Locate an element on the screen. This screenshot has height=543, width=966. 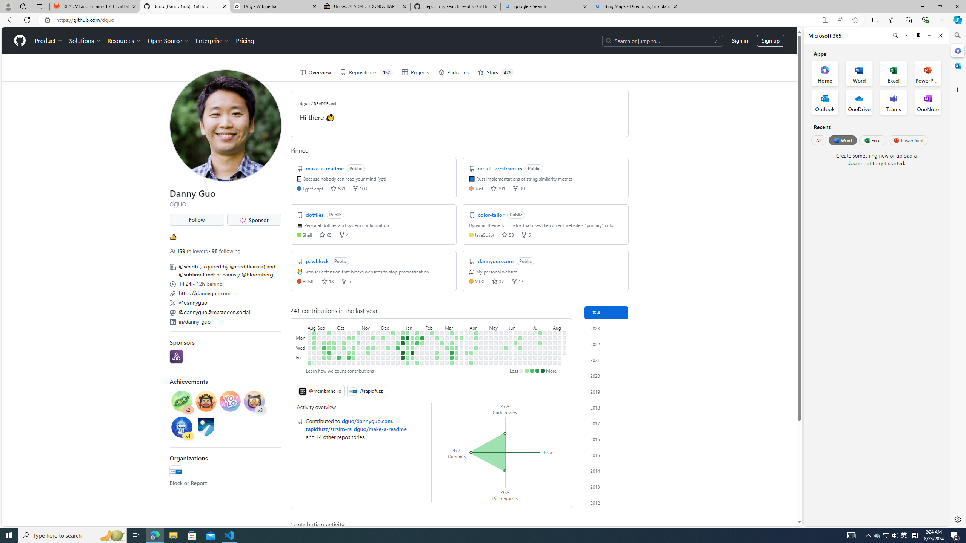
No contributions on July 1st. is located at coordinates (530, 338).